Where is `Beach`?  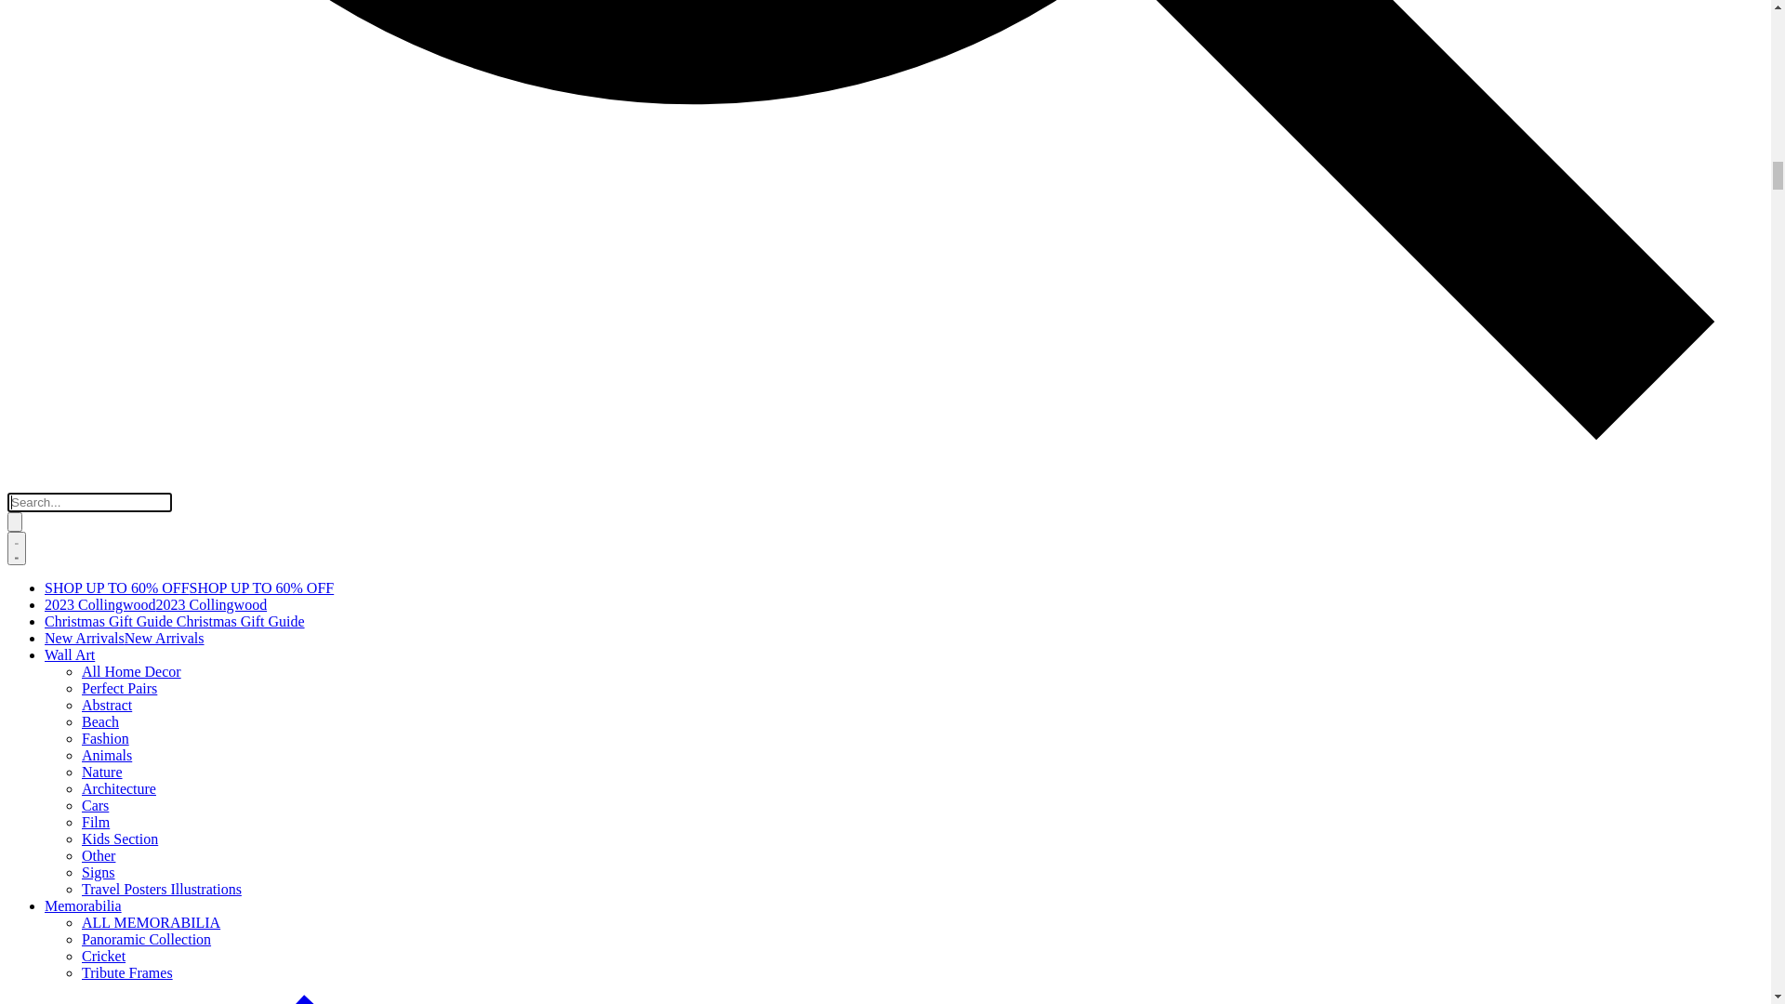
Beach is located at coordinates (26, 188).